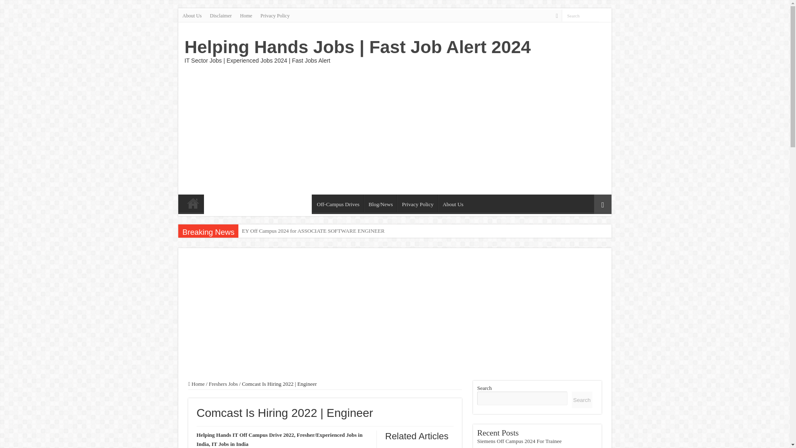 The width and height of the screenshot is (796, 448). What do you see at coordinates (454, 128) in the screenshot?
I see `Advertisement` at bounding box center [454, 128].